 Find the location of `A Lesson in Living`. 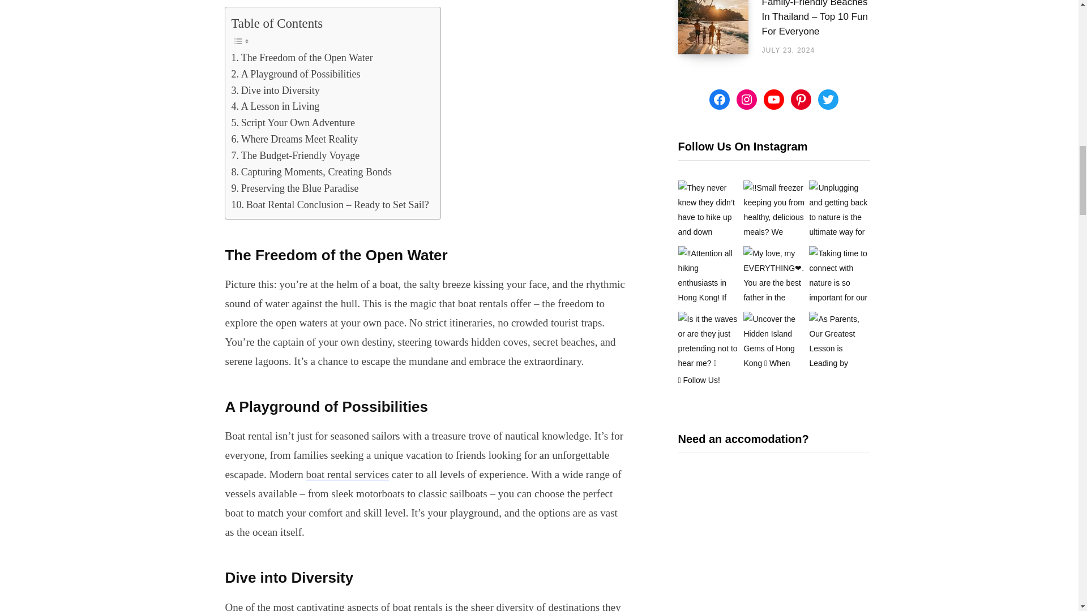

A Lesson in Living is located at coordinates (275, 106).